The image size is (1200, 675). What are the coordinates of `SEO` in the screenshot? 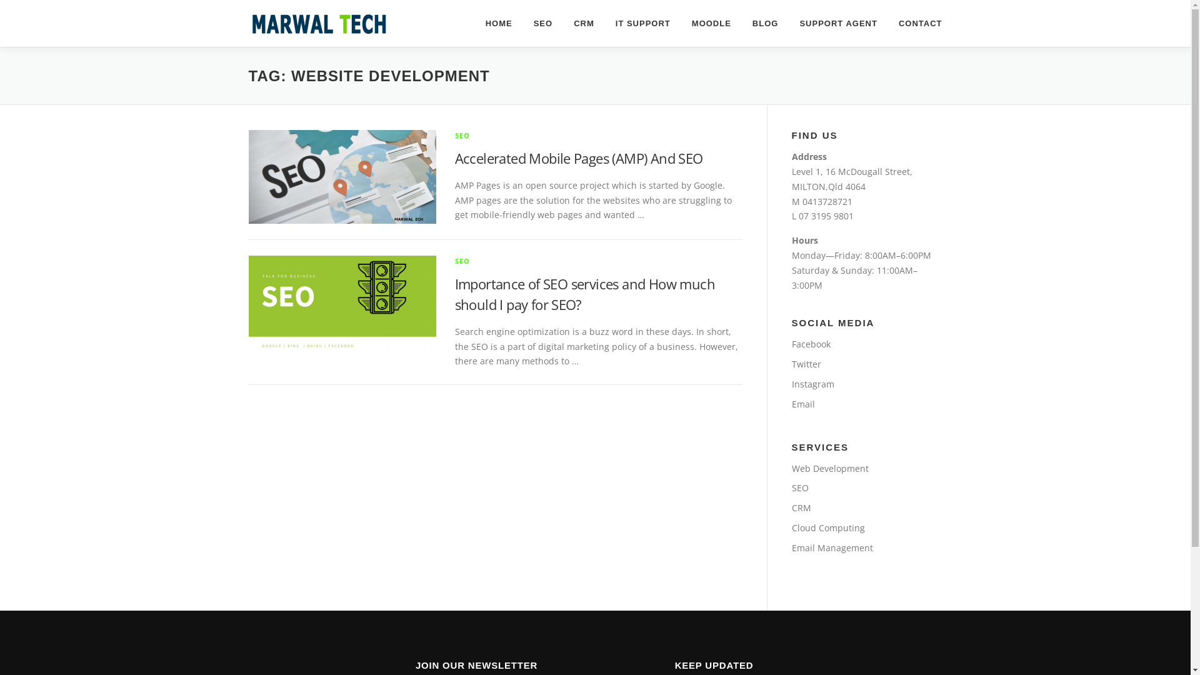 It's located at (462, 261).